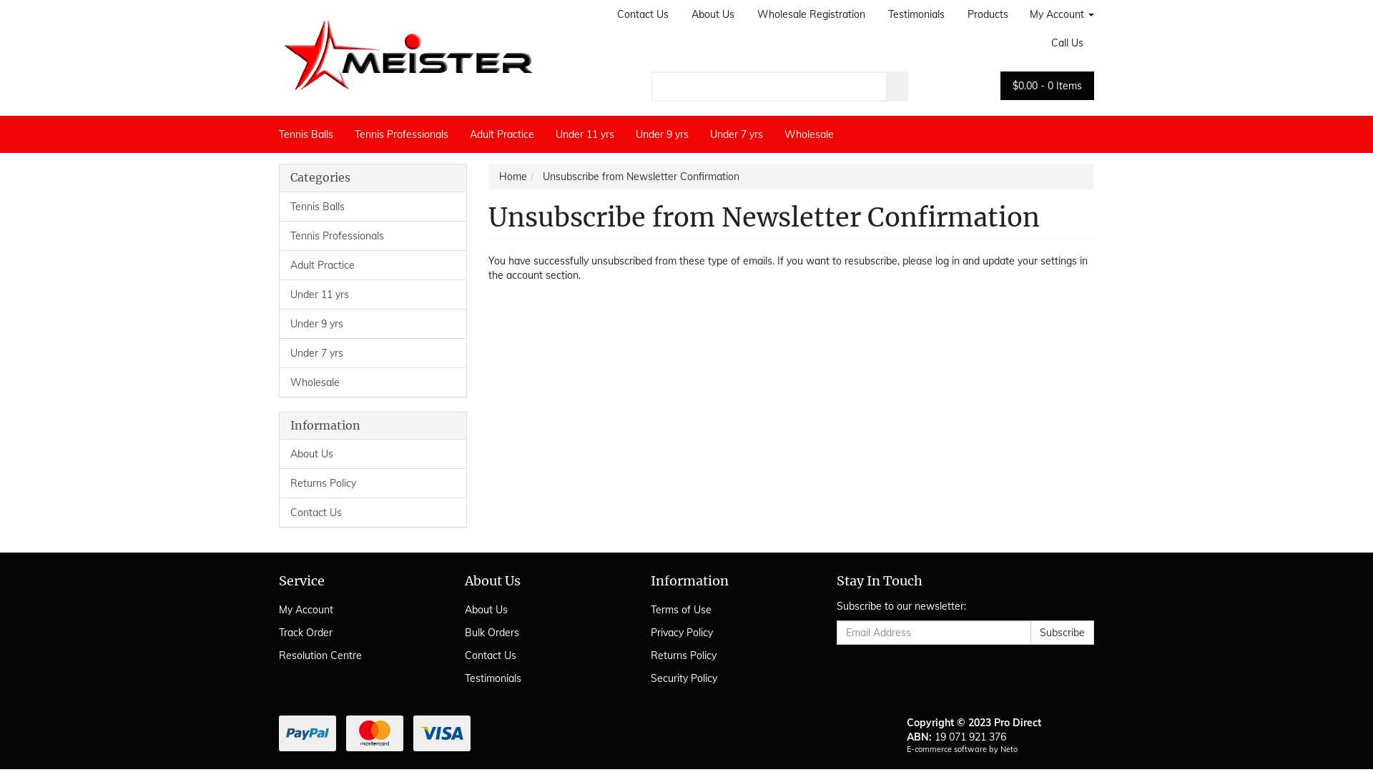 The image size is (1373, 772). I want to click on Under 7 yrs, so click(373, 353).